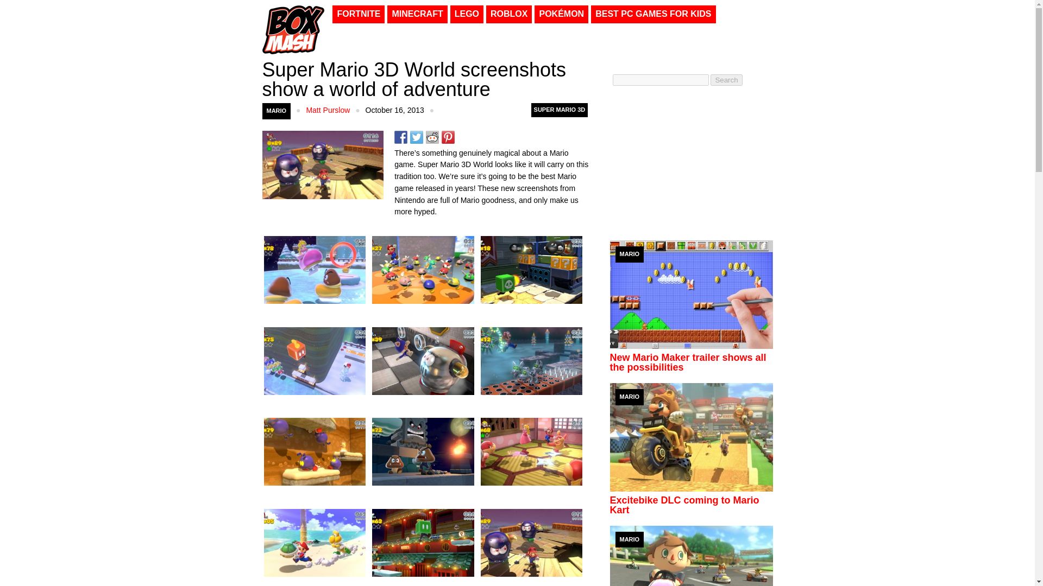 The width and height of the screenshot is (1043, 586). What do you see at coordinates (417, 14) in the screenshot?
I see `MINECRAFT` at bounding box center [417, 14].